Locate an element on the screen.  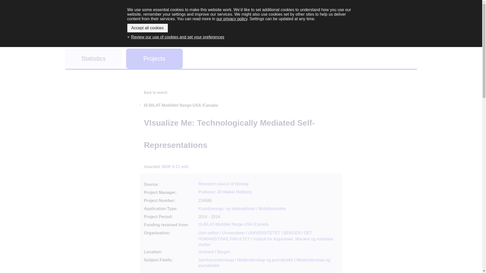
Universiteter is located at coordinates (233, 233).